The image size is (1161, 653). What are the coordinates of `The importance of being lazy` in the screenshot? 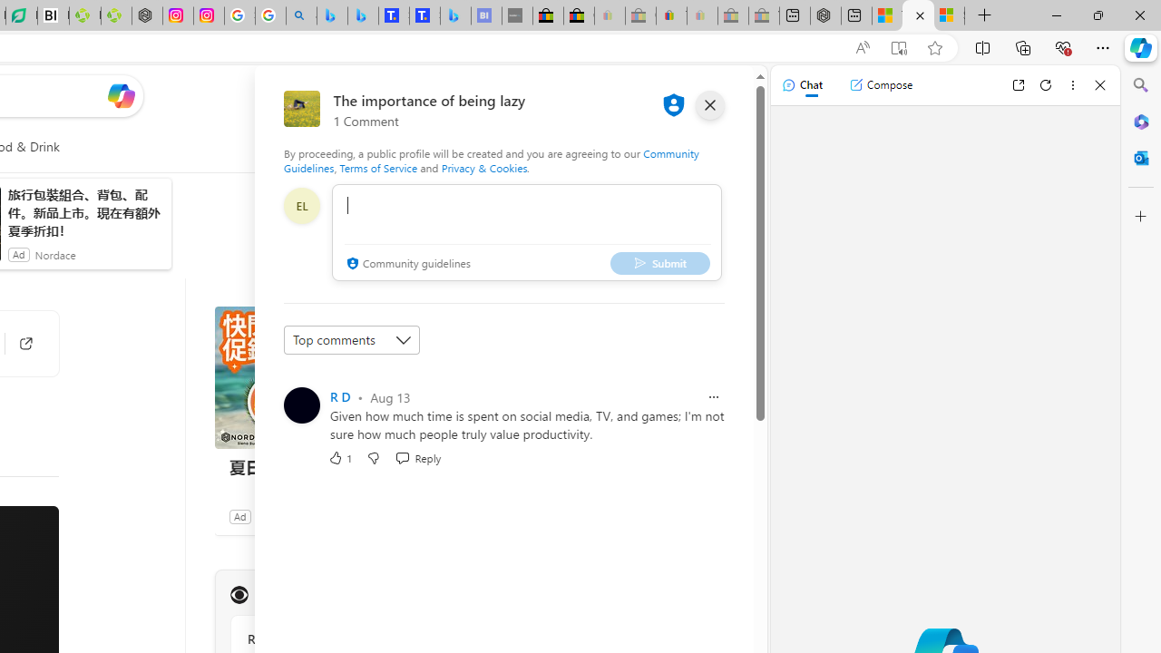 It's located at (918, 16).